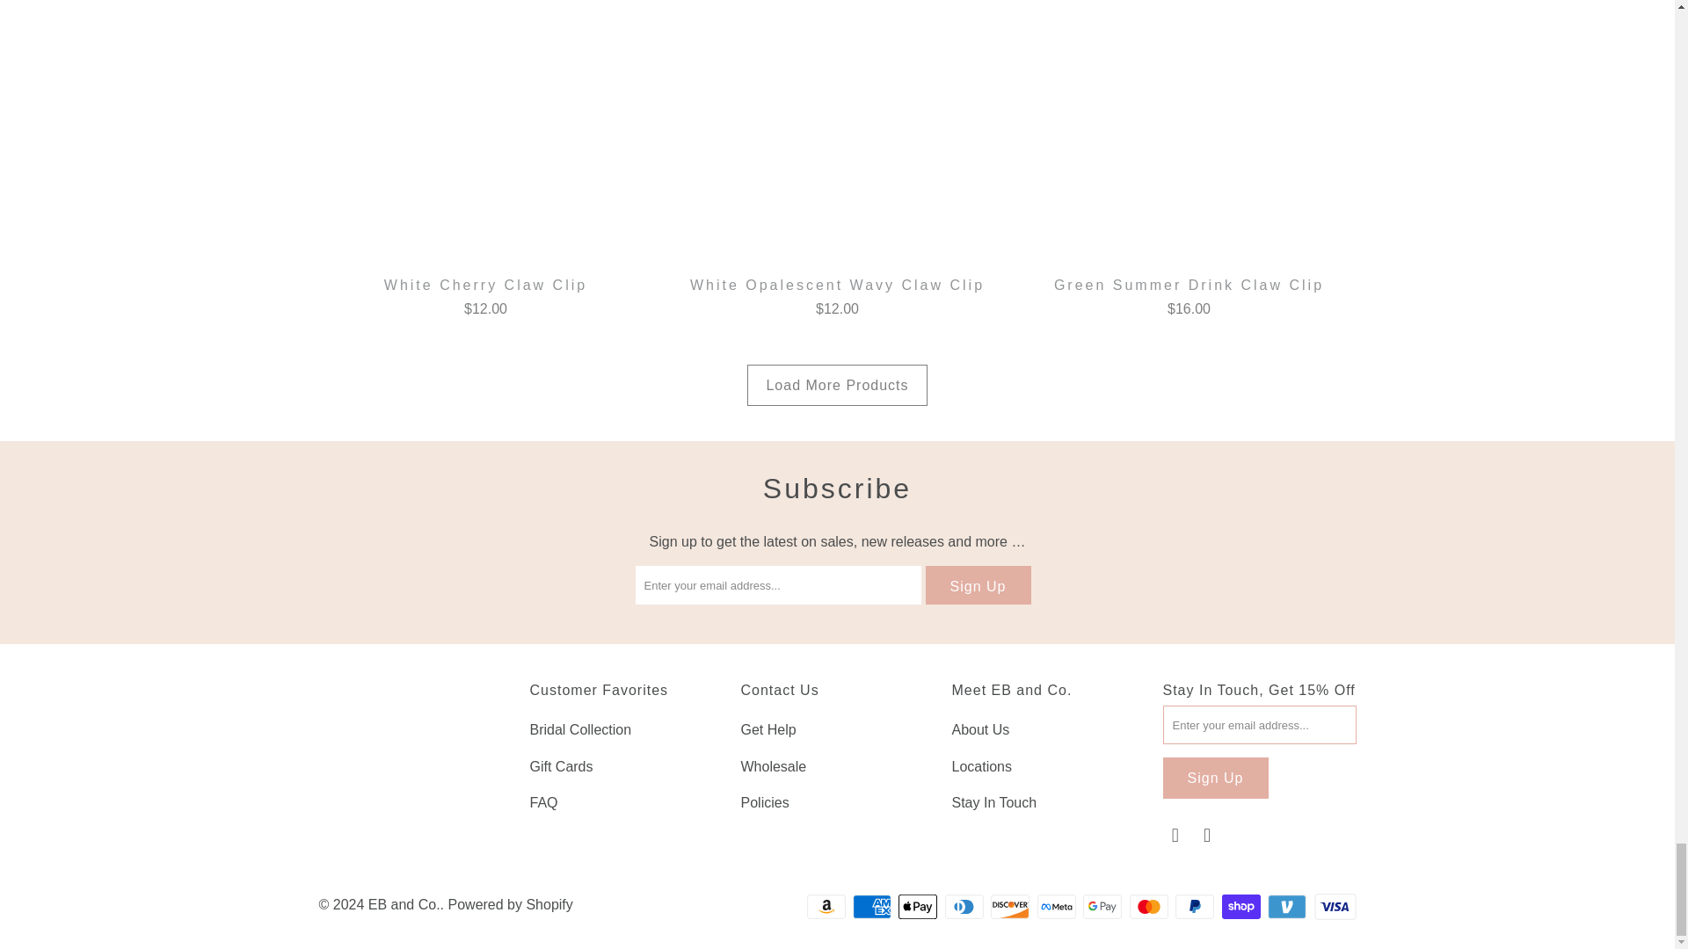  Describe the element at coordinates (1208, 835) in the screenshot. I see `EB and Co. on Instagram` at that location.